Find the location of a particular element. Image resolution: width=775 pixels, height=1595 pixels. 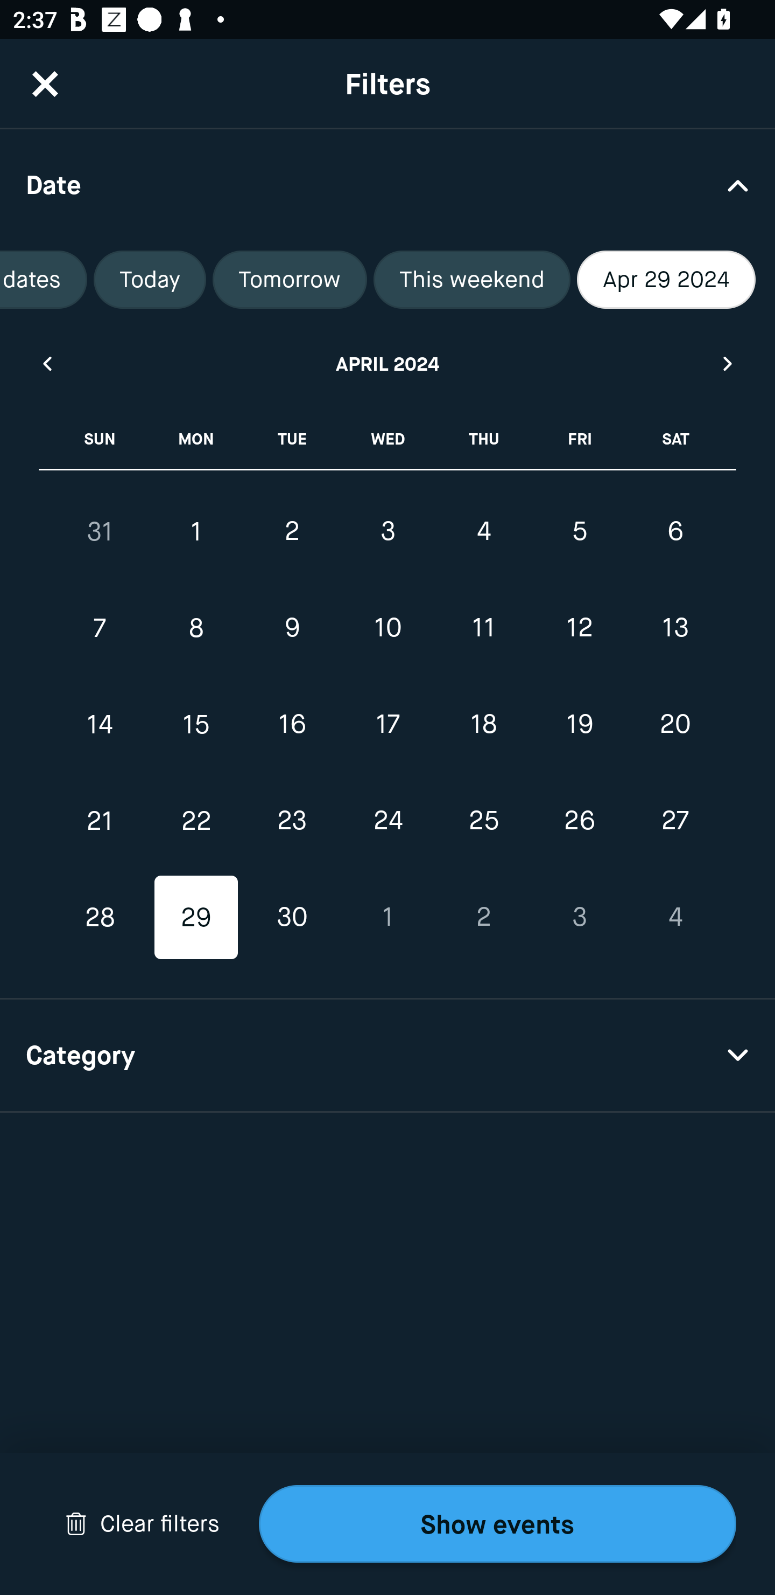

23 is located at coordinates (292, 820).